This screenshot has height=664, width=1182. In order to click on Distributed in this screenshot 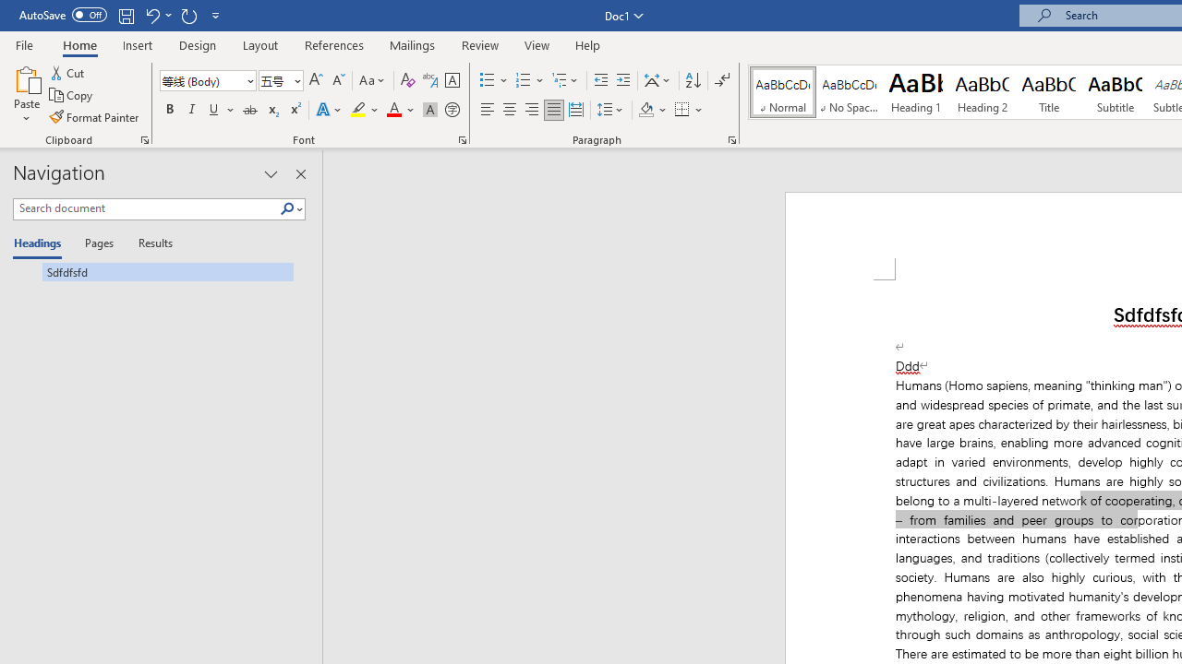, I will do `click(576, 111)`.